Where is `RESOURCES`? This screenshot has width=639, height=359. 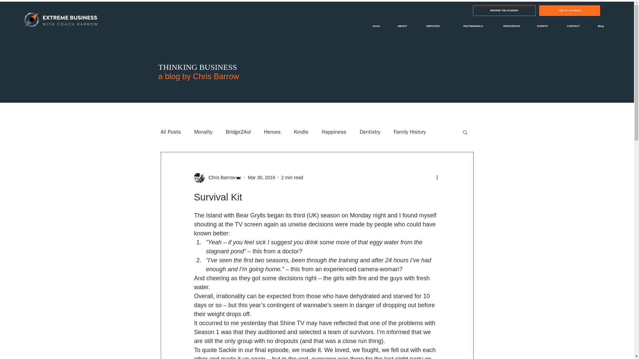
RESOURCES is located at coordinates (507, 26).